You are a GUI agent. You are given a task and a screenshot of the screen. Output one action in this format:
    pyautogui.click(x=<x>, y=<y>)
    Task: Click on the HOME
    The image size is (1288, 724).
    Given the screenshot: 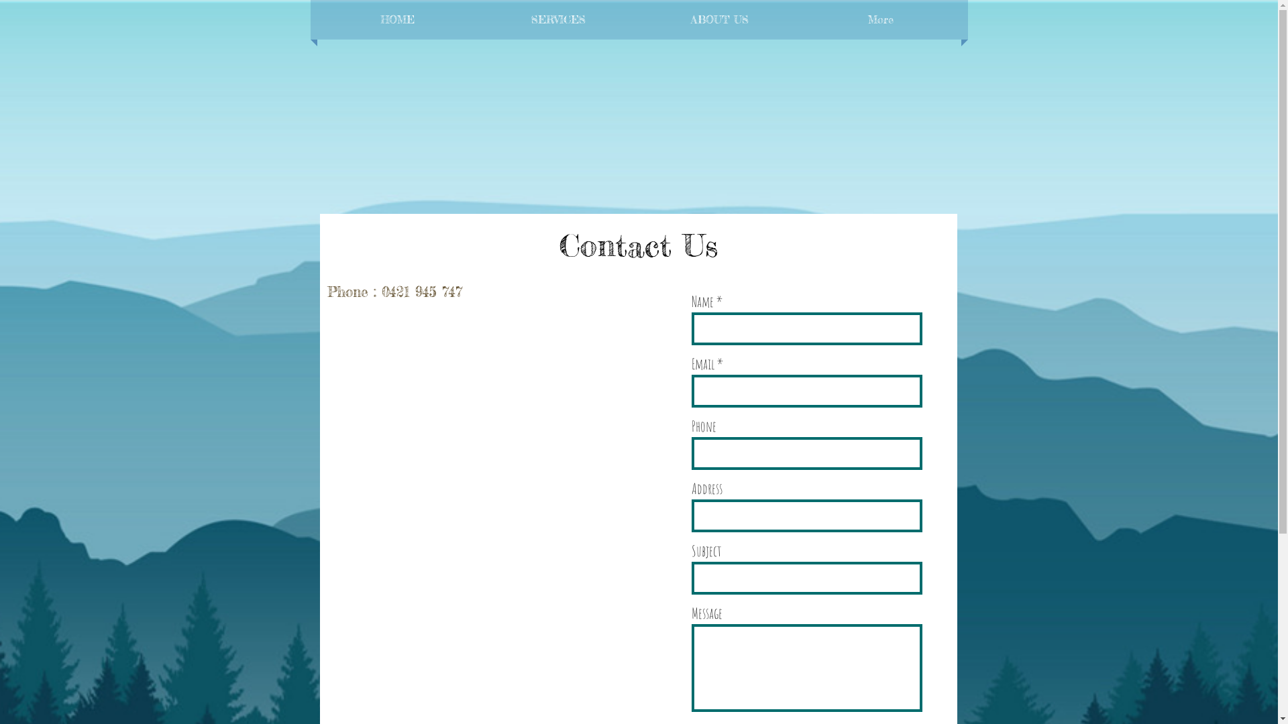 What is the action you would take?
    pyautogui.click(x=397, y=20)
    